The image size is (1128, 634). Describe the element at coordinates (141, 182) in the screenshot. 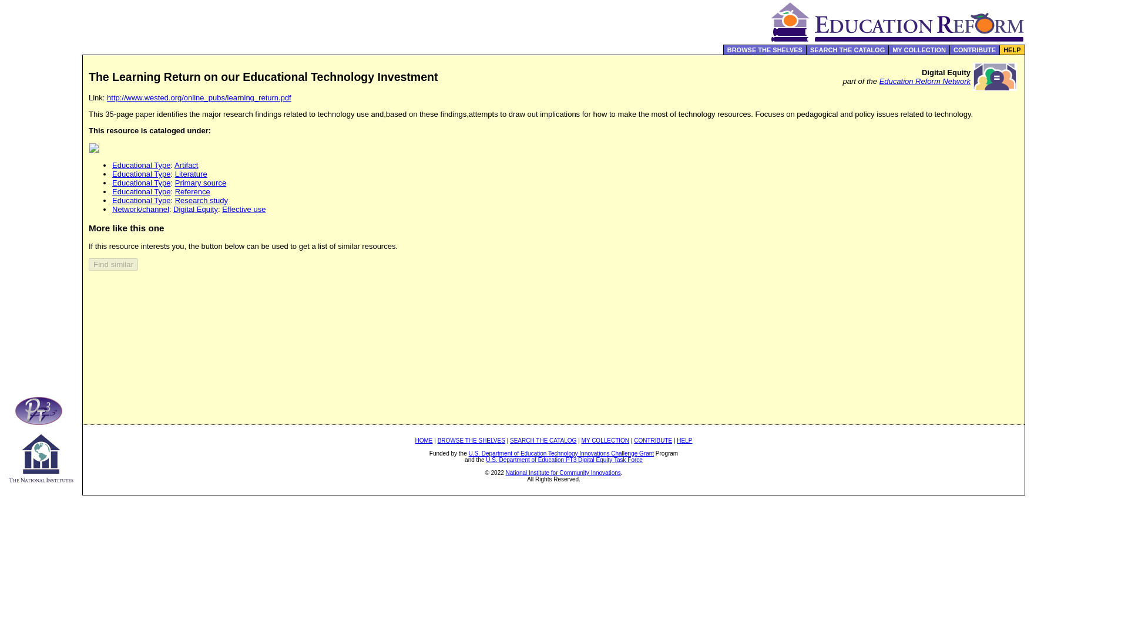

I see `Educational Type` at that location.